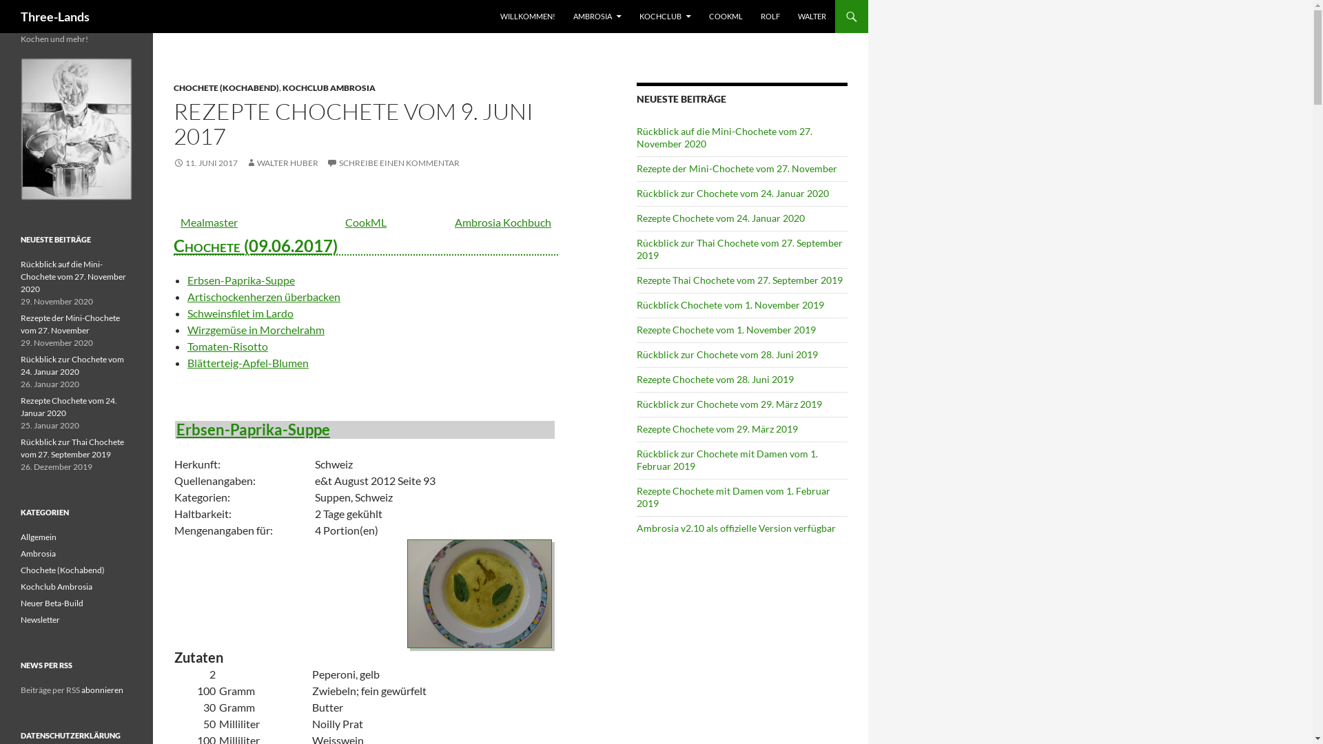  Describe the element at coordinates (283, 163) in the screenshot. I see `WALTER HUBER` at that location.